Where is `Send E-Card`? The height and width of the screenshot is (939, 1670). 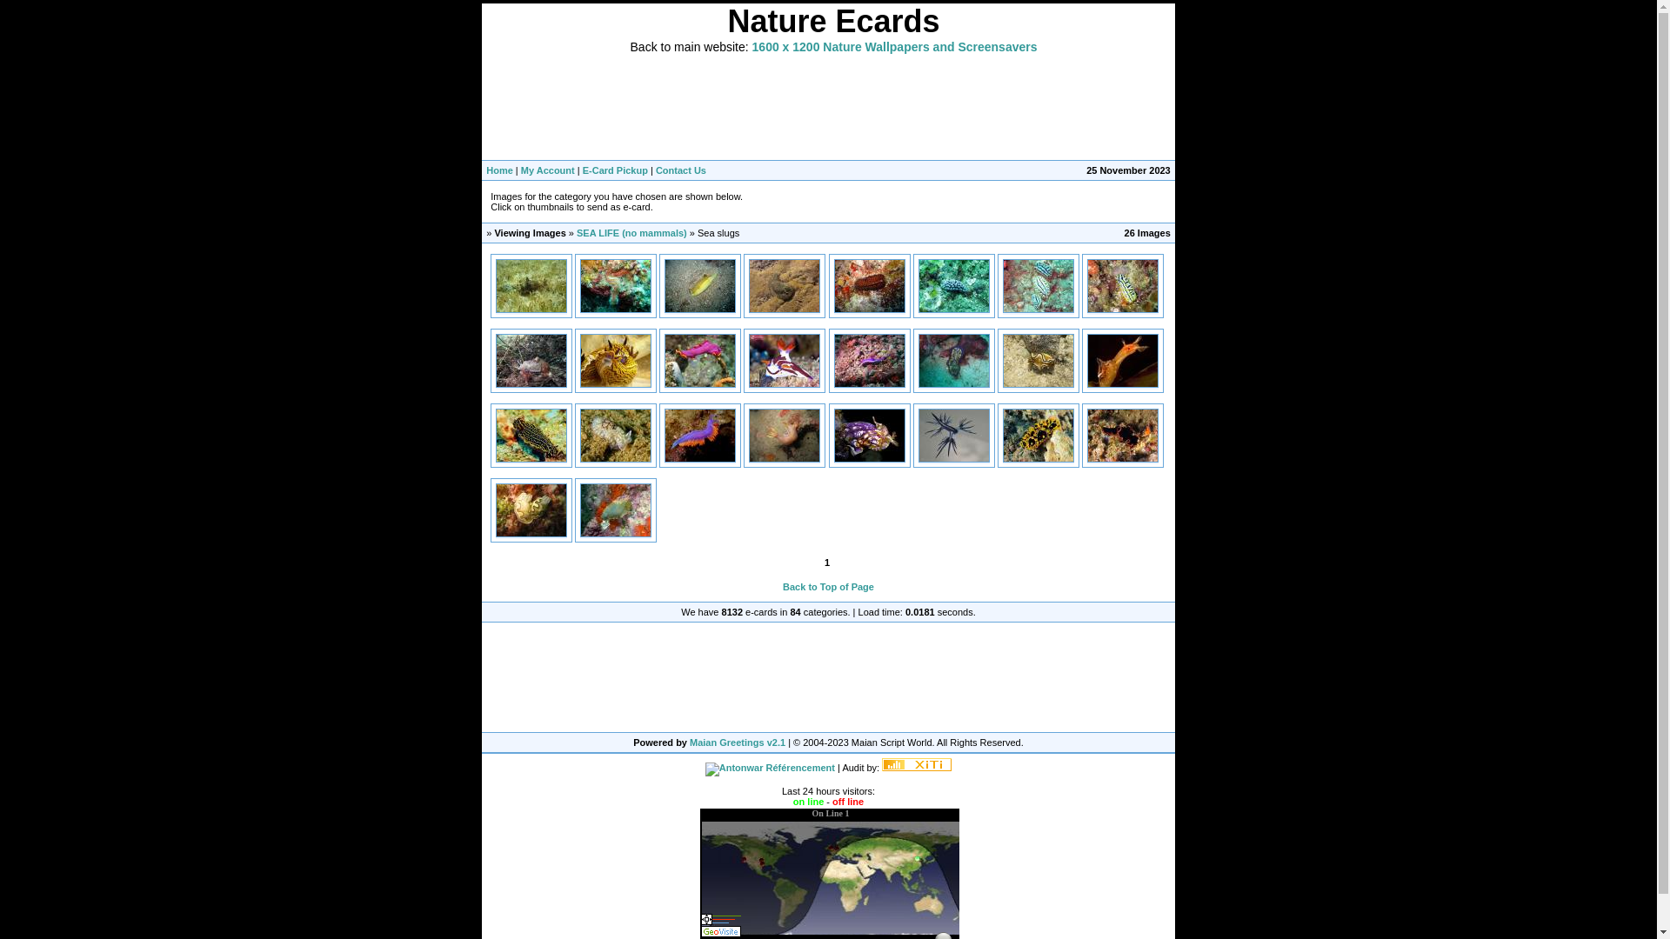 Send E-Card is located at coordinates (700, 310).